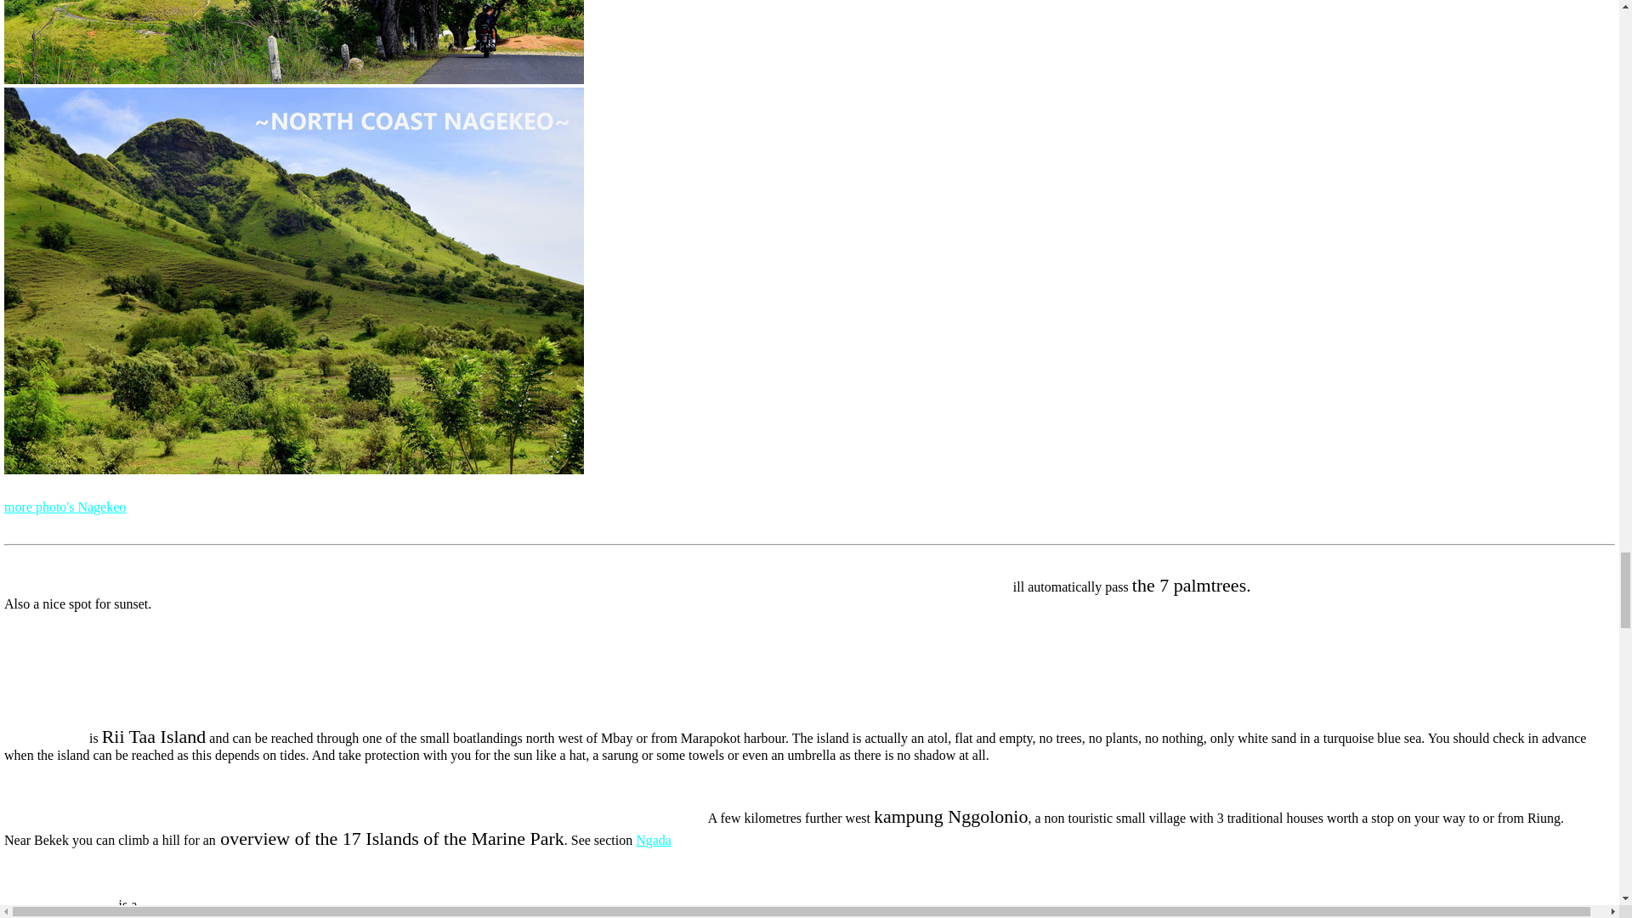 The height and width of the screenshot is (918, 1632). I want to click on NGADA, so click(653, 840).